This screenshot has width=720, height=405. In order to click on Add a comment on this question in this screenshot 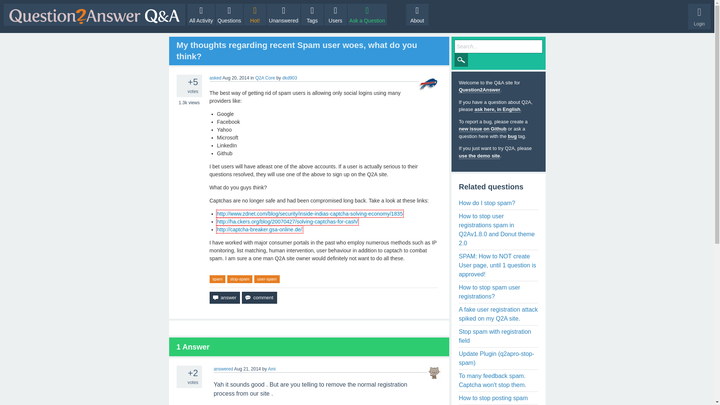, I will do `click(259, 298)`.